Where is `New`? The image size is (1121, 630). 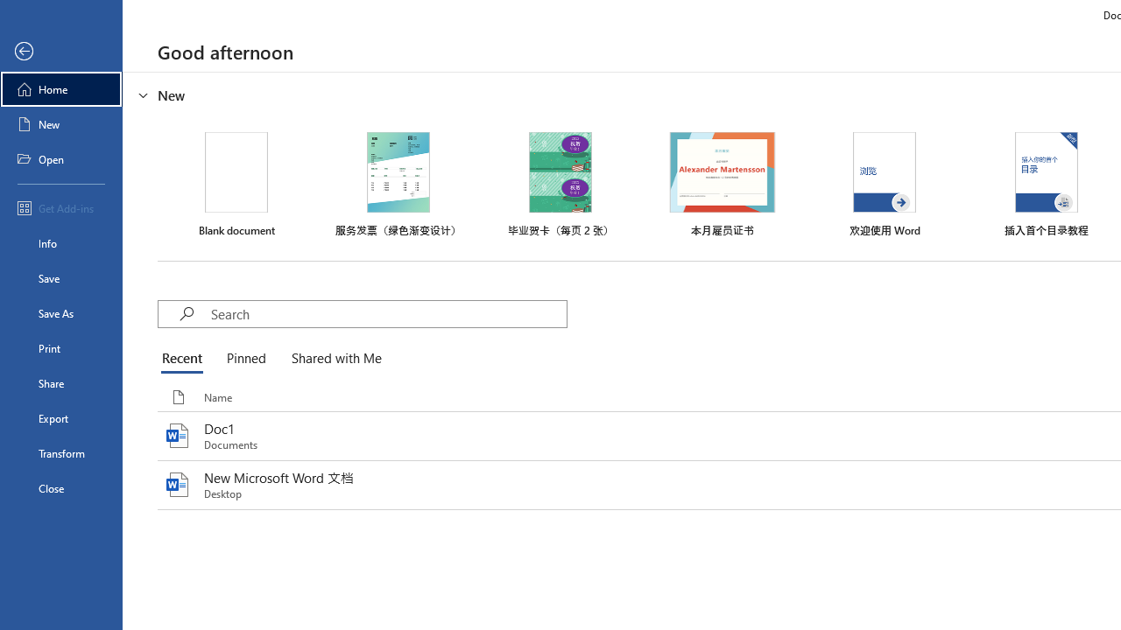
New is located at coordinates (61, 124).